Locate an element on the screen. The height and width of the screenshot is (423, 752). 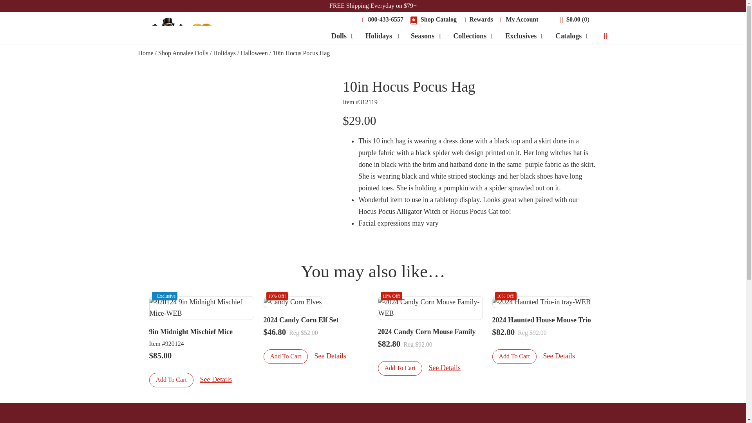
View your shopping cart is located at coordinates (574, 20).